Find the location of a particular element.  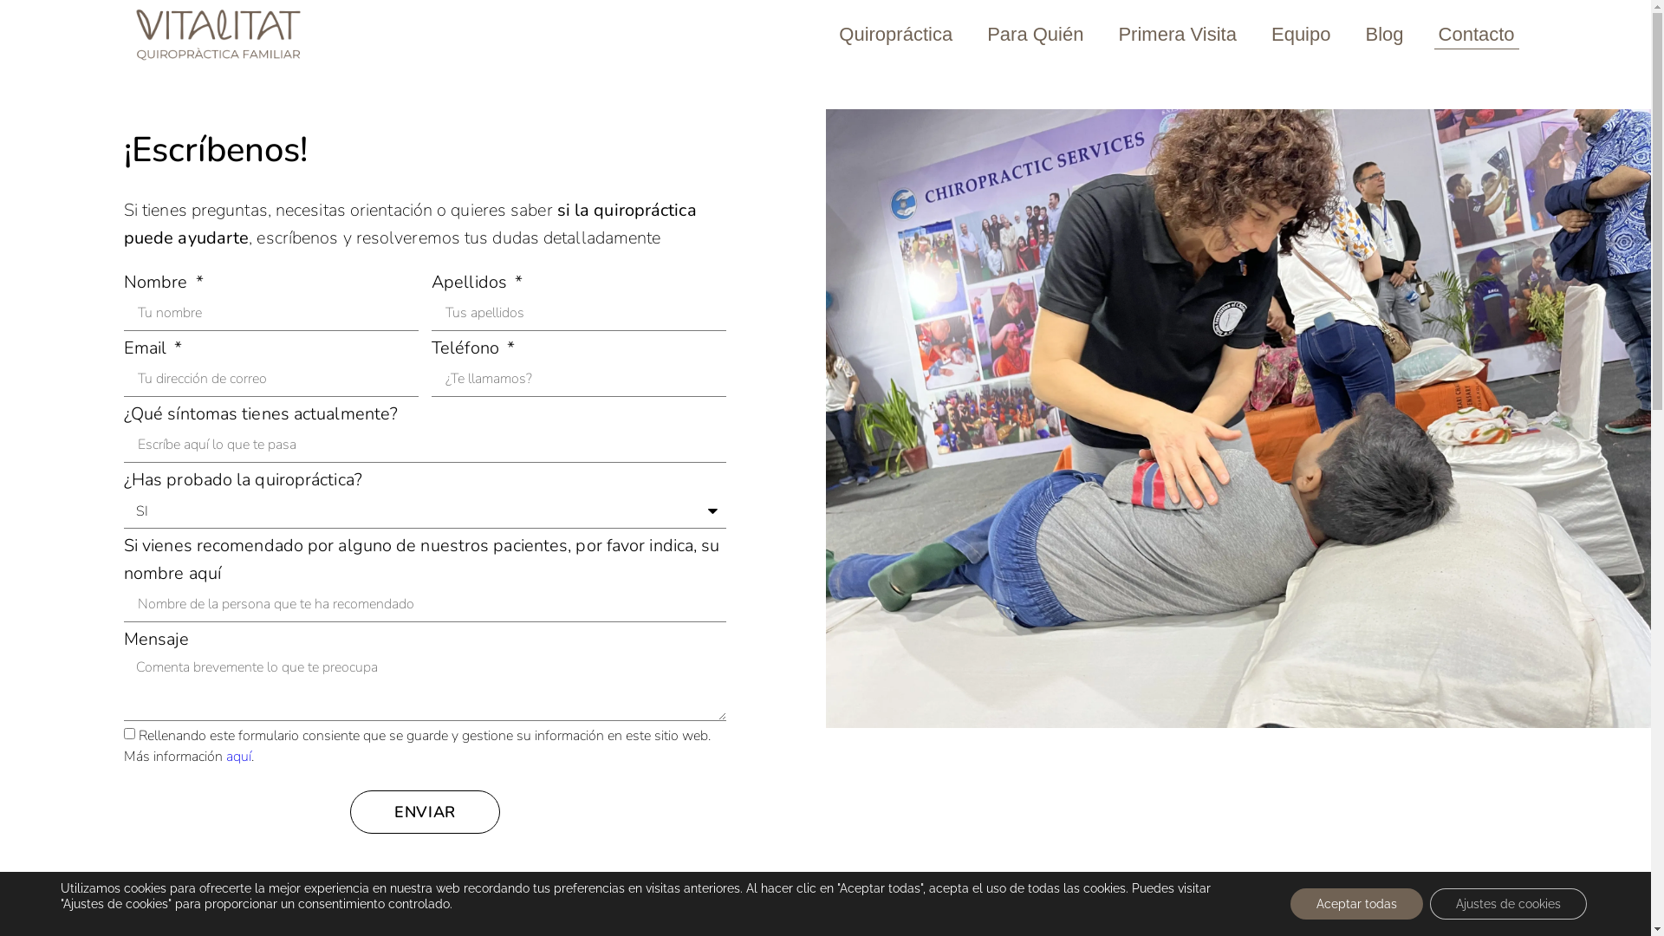

Aceptar todas is located at coordinates (1357, 904).